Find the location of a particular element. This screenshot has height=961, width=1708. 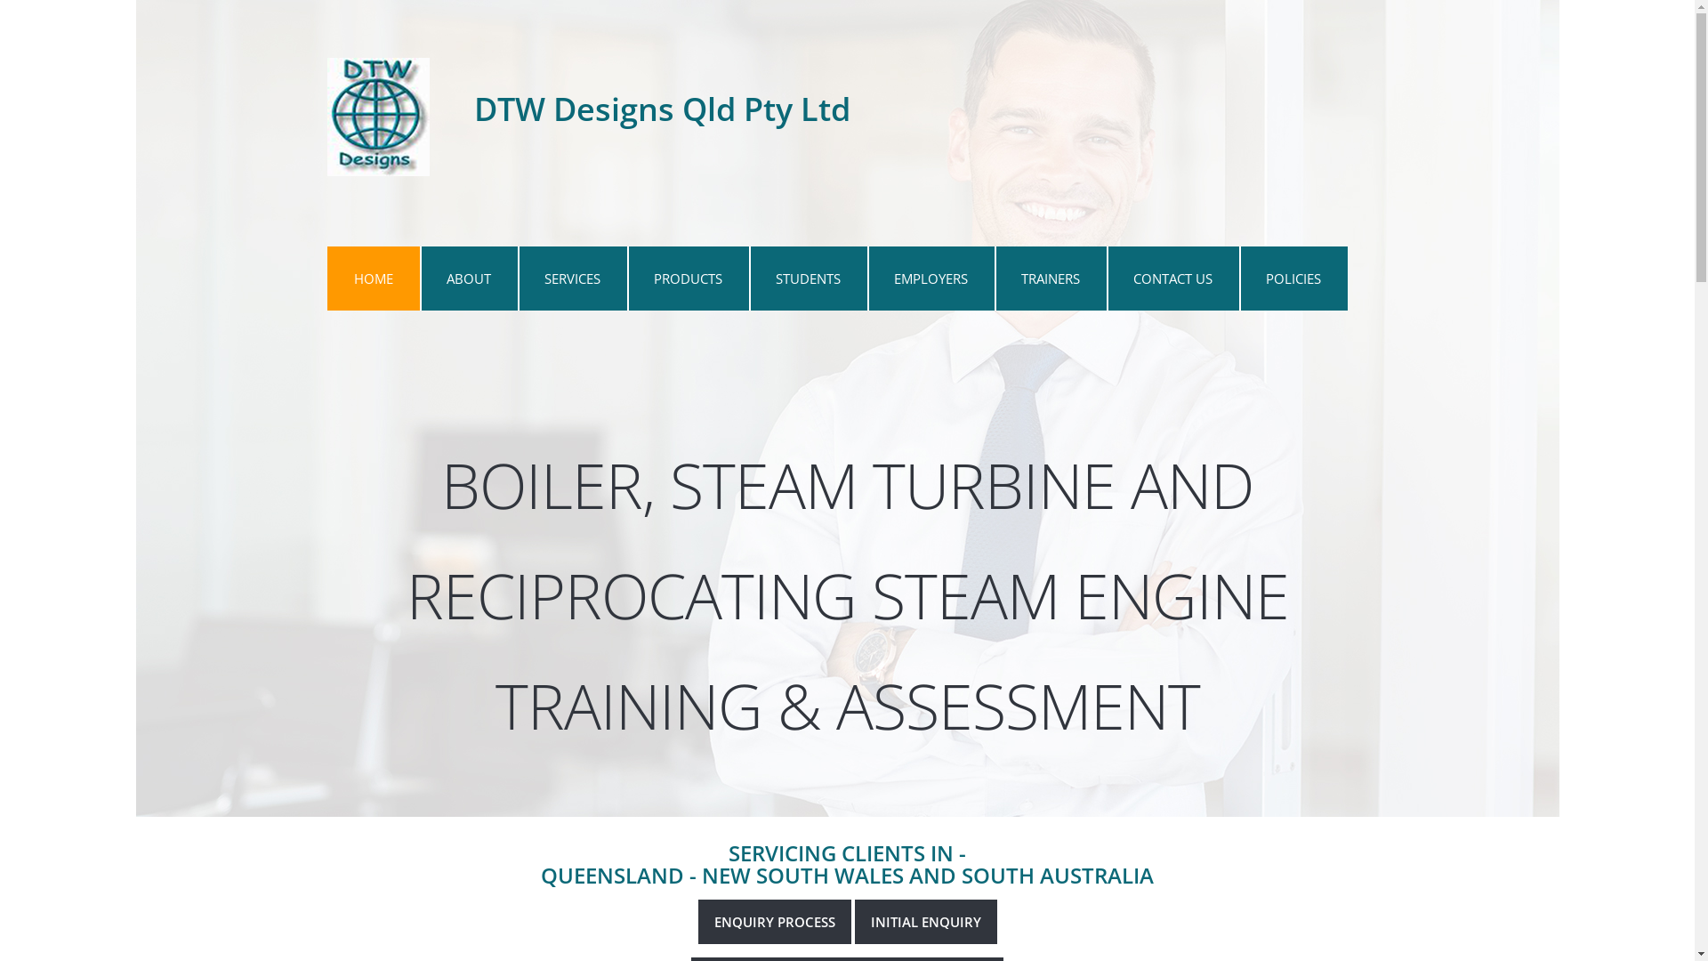

DTW Designs Qld Pty Ltd is located at coordinates (589, 116).